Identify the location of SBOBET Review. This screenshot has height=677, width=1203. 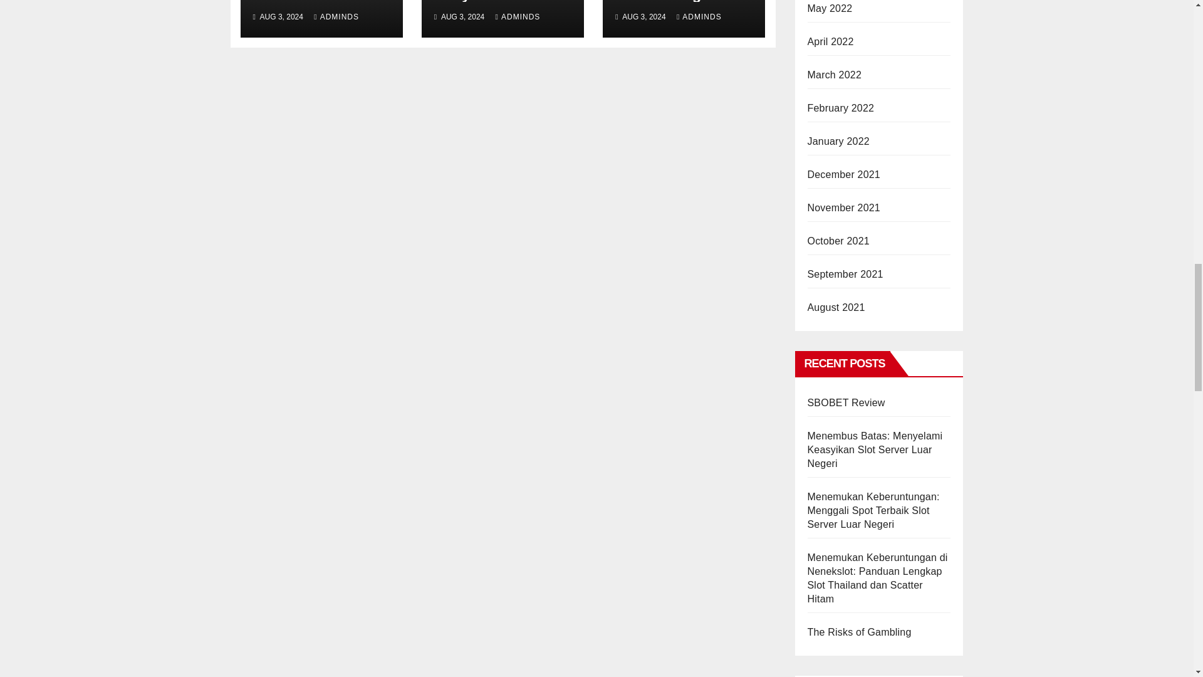
(307, 1).